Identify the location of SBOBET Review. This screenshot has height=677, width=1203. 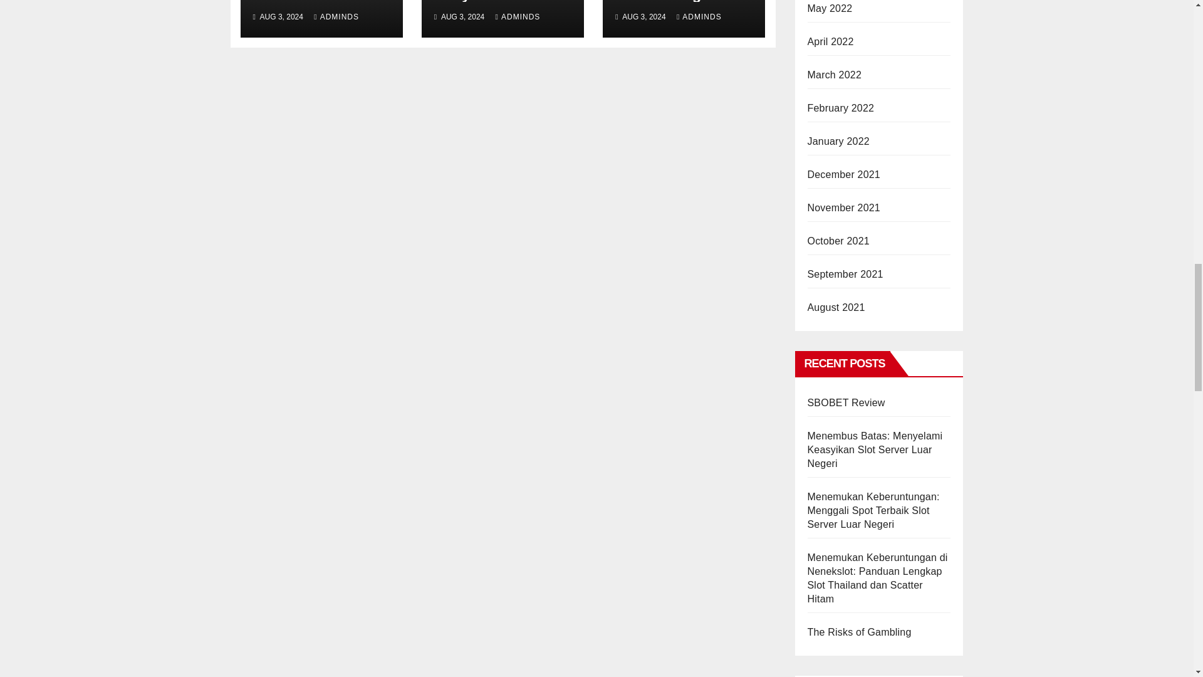
(307, 1).